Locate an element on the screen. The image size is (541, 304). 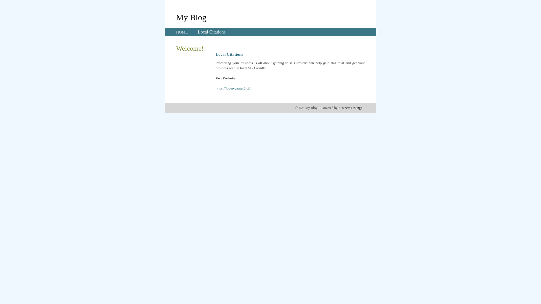
HOME is located at coordinates (182, 32).